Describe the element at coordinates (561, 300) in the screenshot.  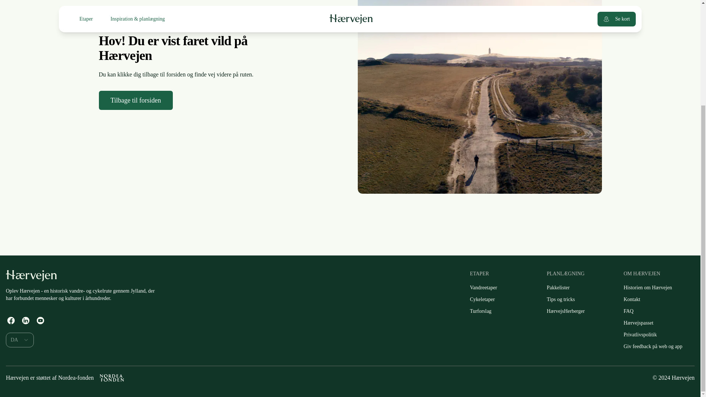
I see `Tips og tricks` at that location.